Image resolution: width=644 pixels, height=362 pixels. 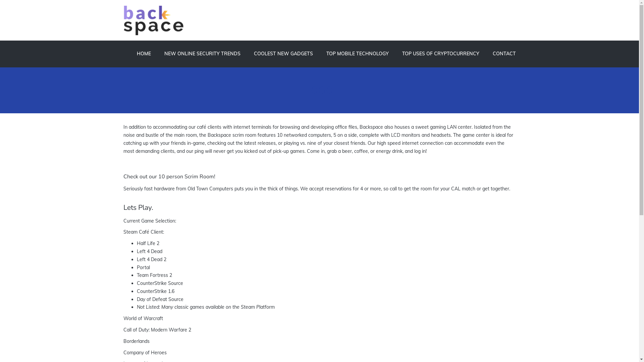 What do you see at coordinates (357, 54) in the screenshot?
I see `TOP MOBILE TECHNOLOGY` at bounding box center [357, 54].